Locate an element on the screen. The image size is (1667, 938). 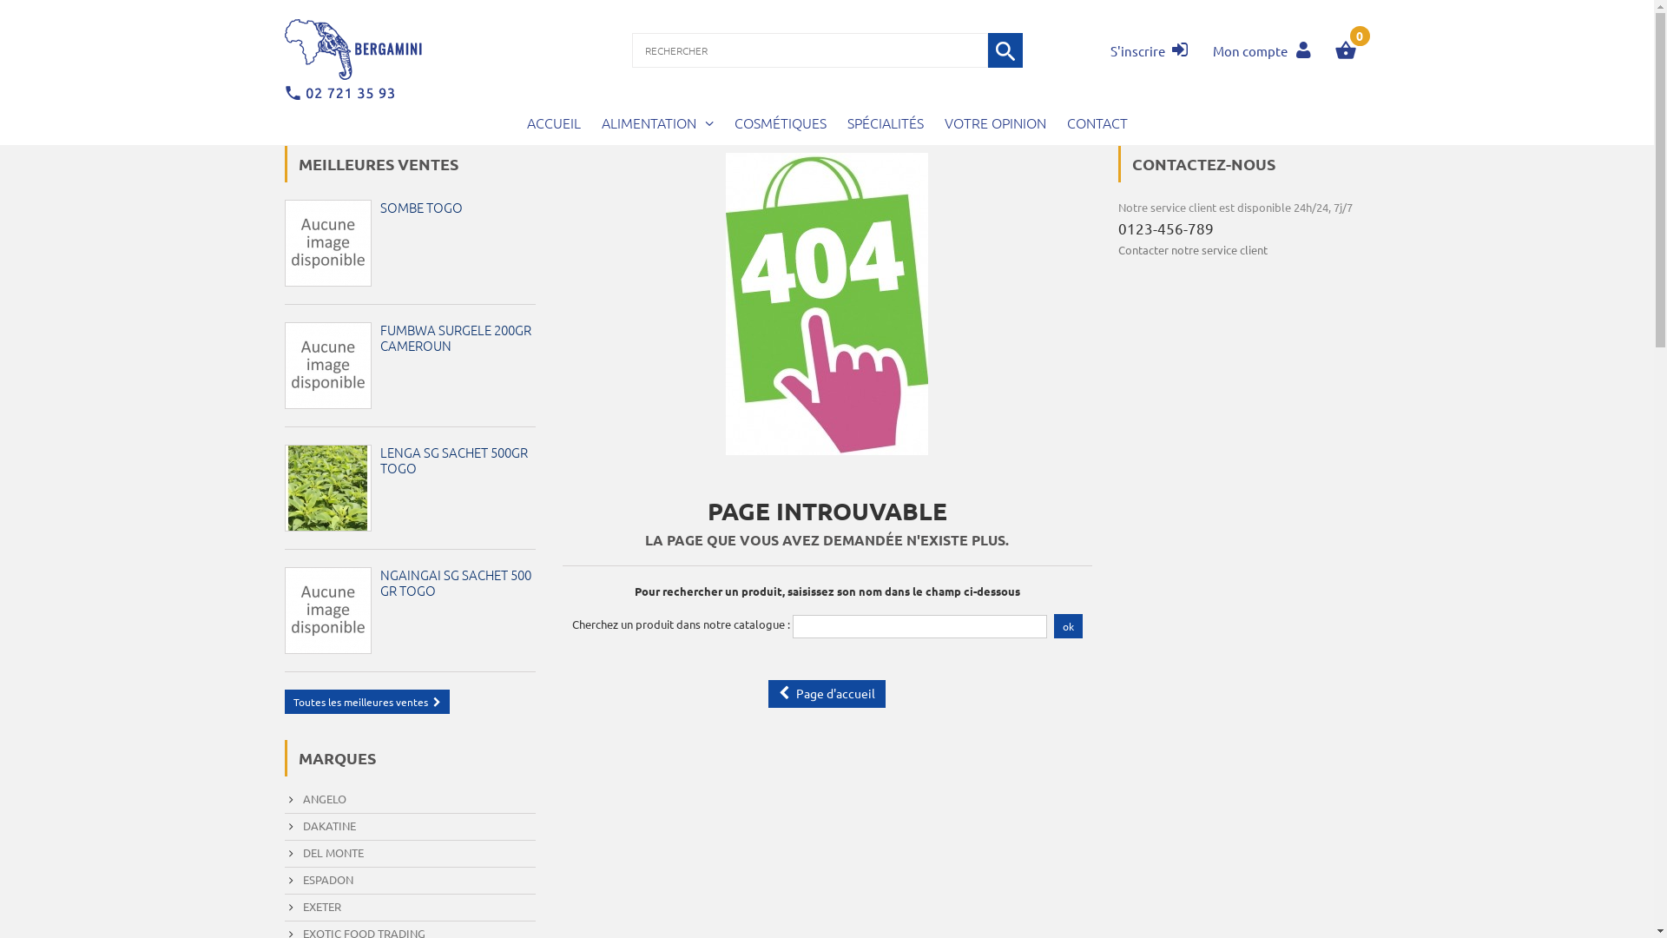
NGAINGAI SG SACHET 500 GR TOGO is located at coordinates (456, 582).